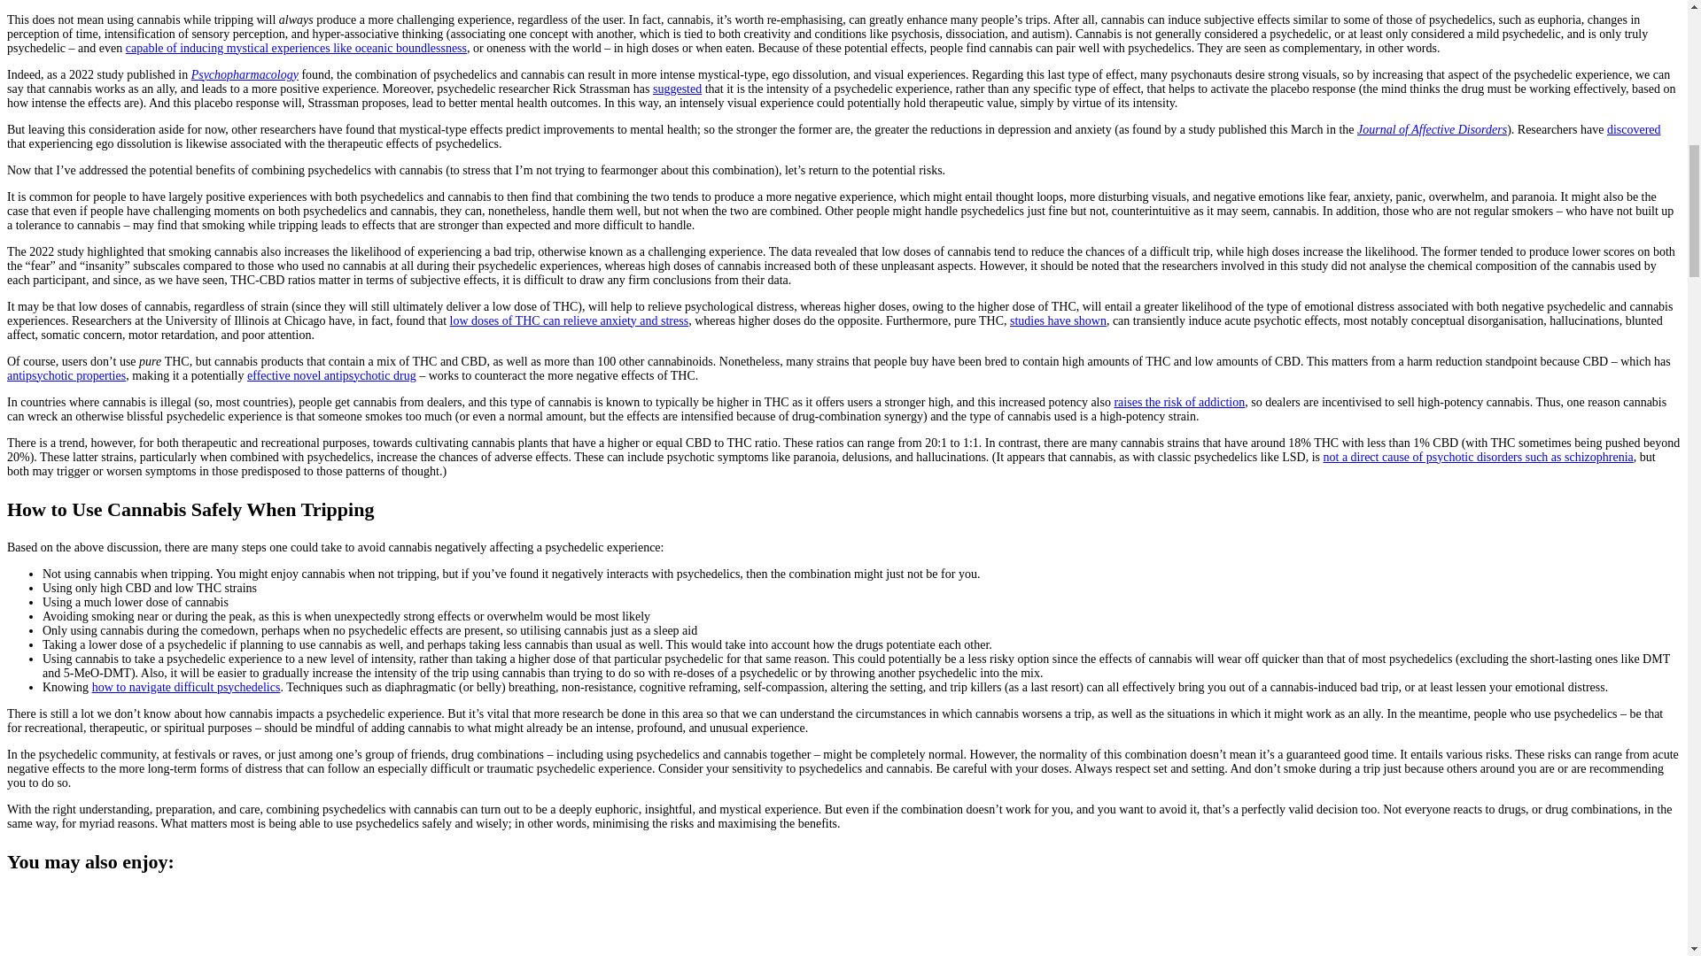 This screenshot has height=956, width=1701. I want to click on how to navigate difficult psychedelics, so click(186, 686).